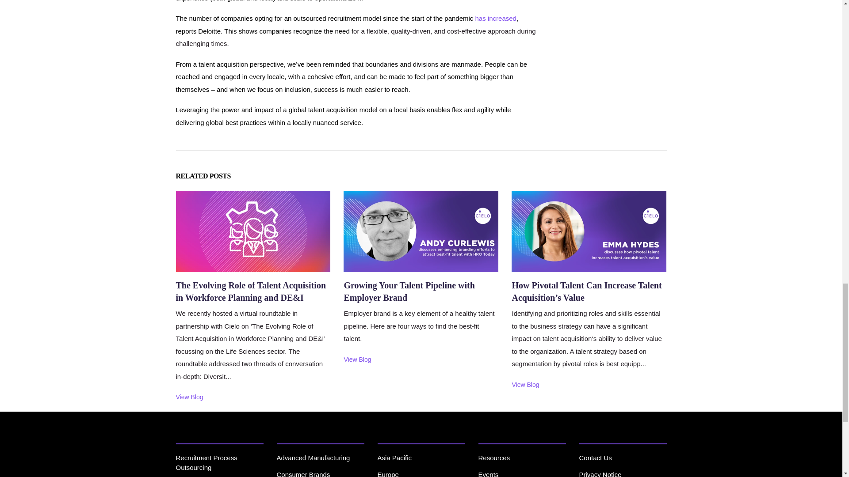 The width and height of the screenshot is (849, 477). I want to click on View Blog, so click(189, 398).